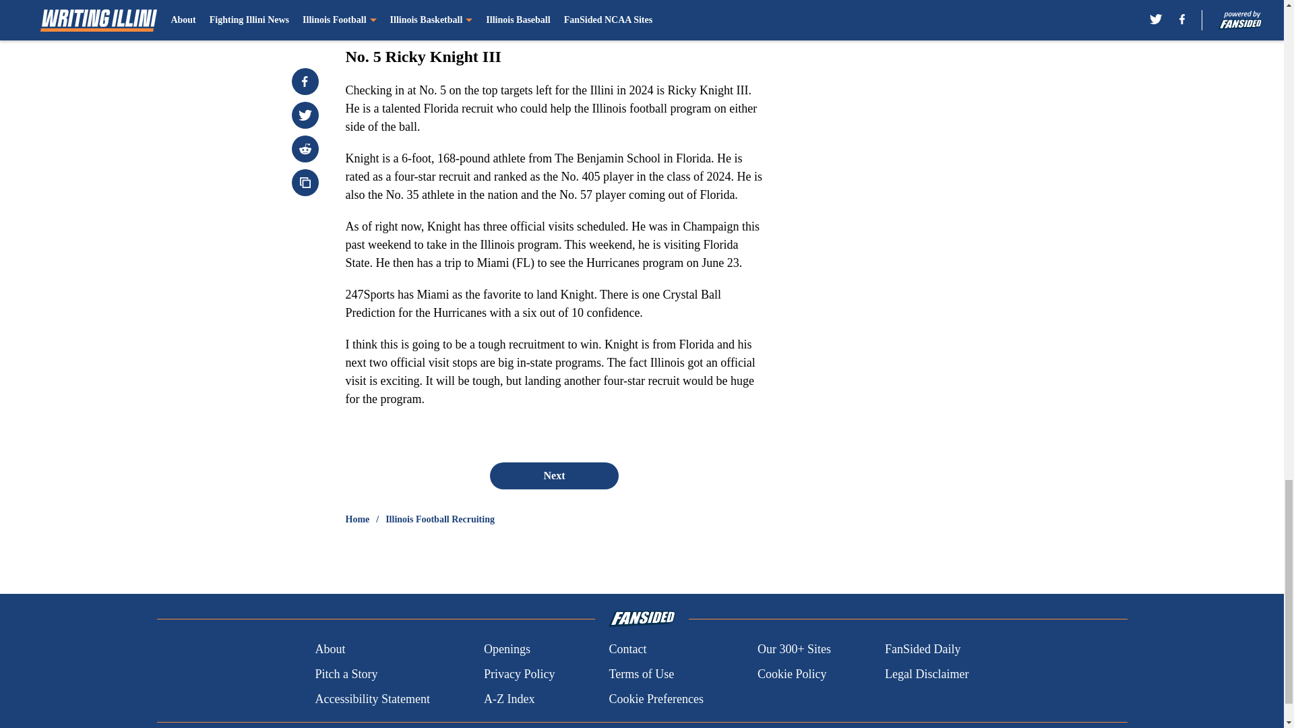 The image size is (1294, 728). What do you see at coordinates (439, 519) in the screenshot?
I see `Illinois Football Recruiting` at bounding box center [439, 519].